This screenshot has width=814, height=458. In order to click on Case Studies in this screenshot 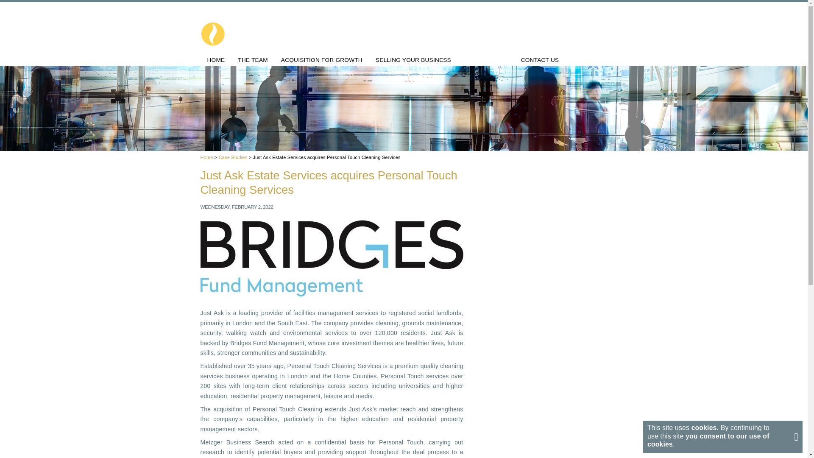, I will do `click(233, 157)`.